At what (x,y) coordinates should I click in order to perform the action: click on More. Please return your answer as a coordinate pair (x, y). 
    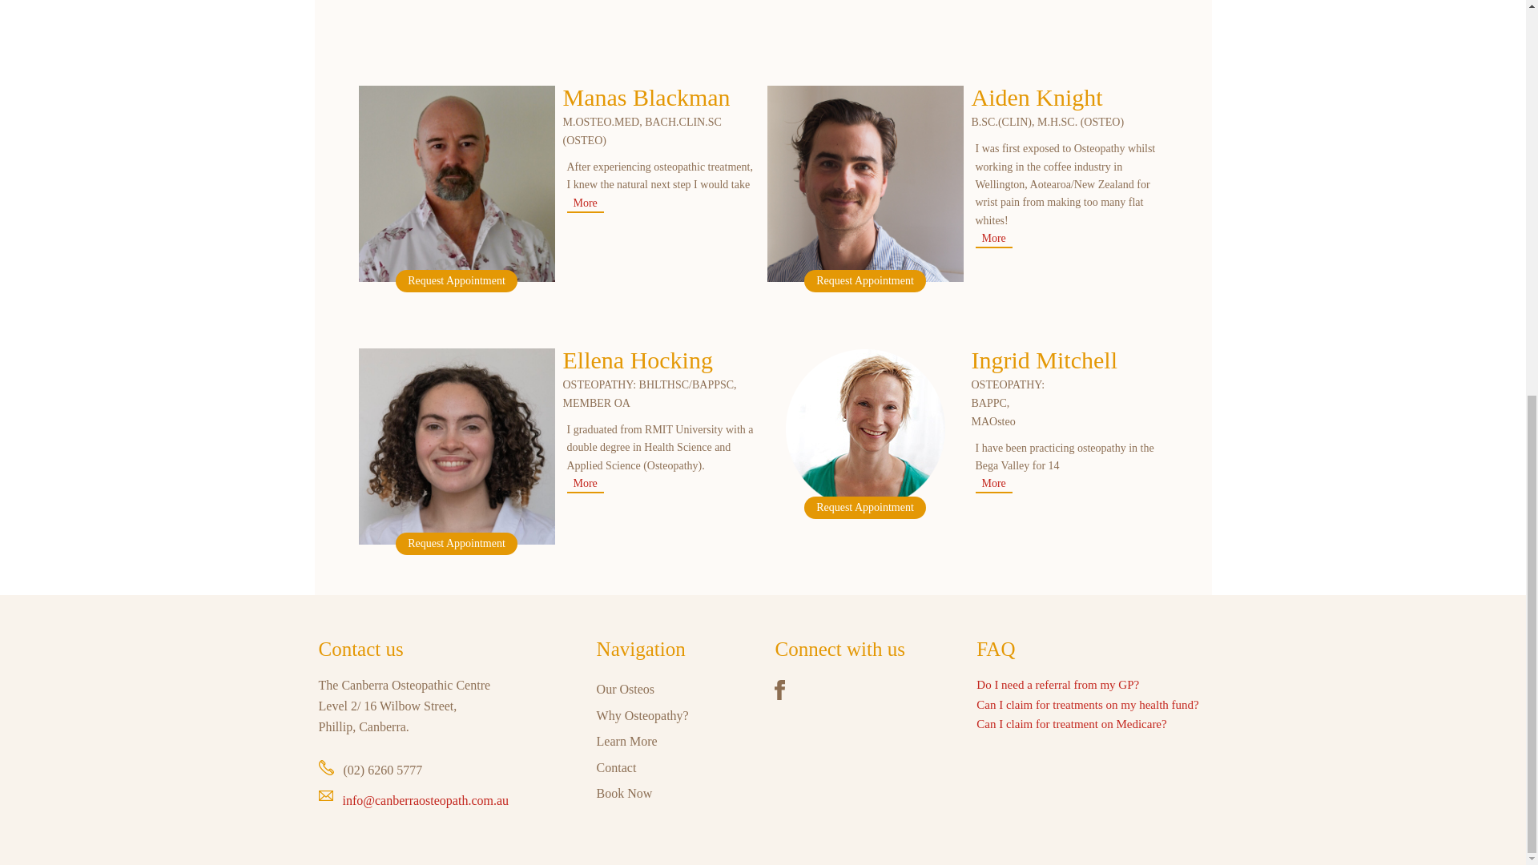
    Looking at the image, I should click on (586, 205).